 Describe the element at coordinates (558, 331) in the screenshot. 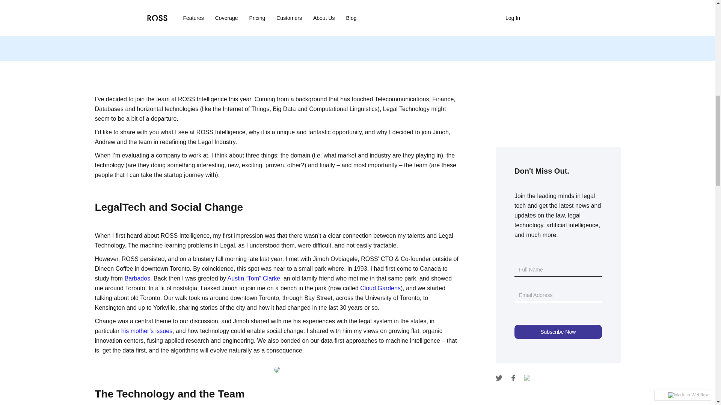

I see `Subscribe Now` at that location.